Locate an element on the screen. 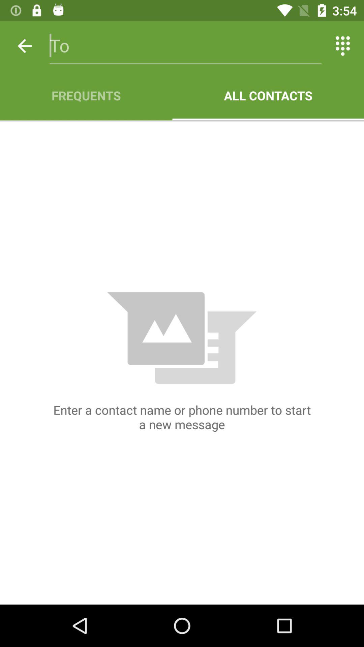  swipe until all contacts icon is located at coordinates (268, 95).